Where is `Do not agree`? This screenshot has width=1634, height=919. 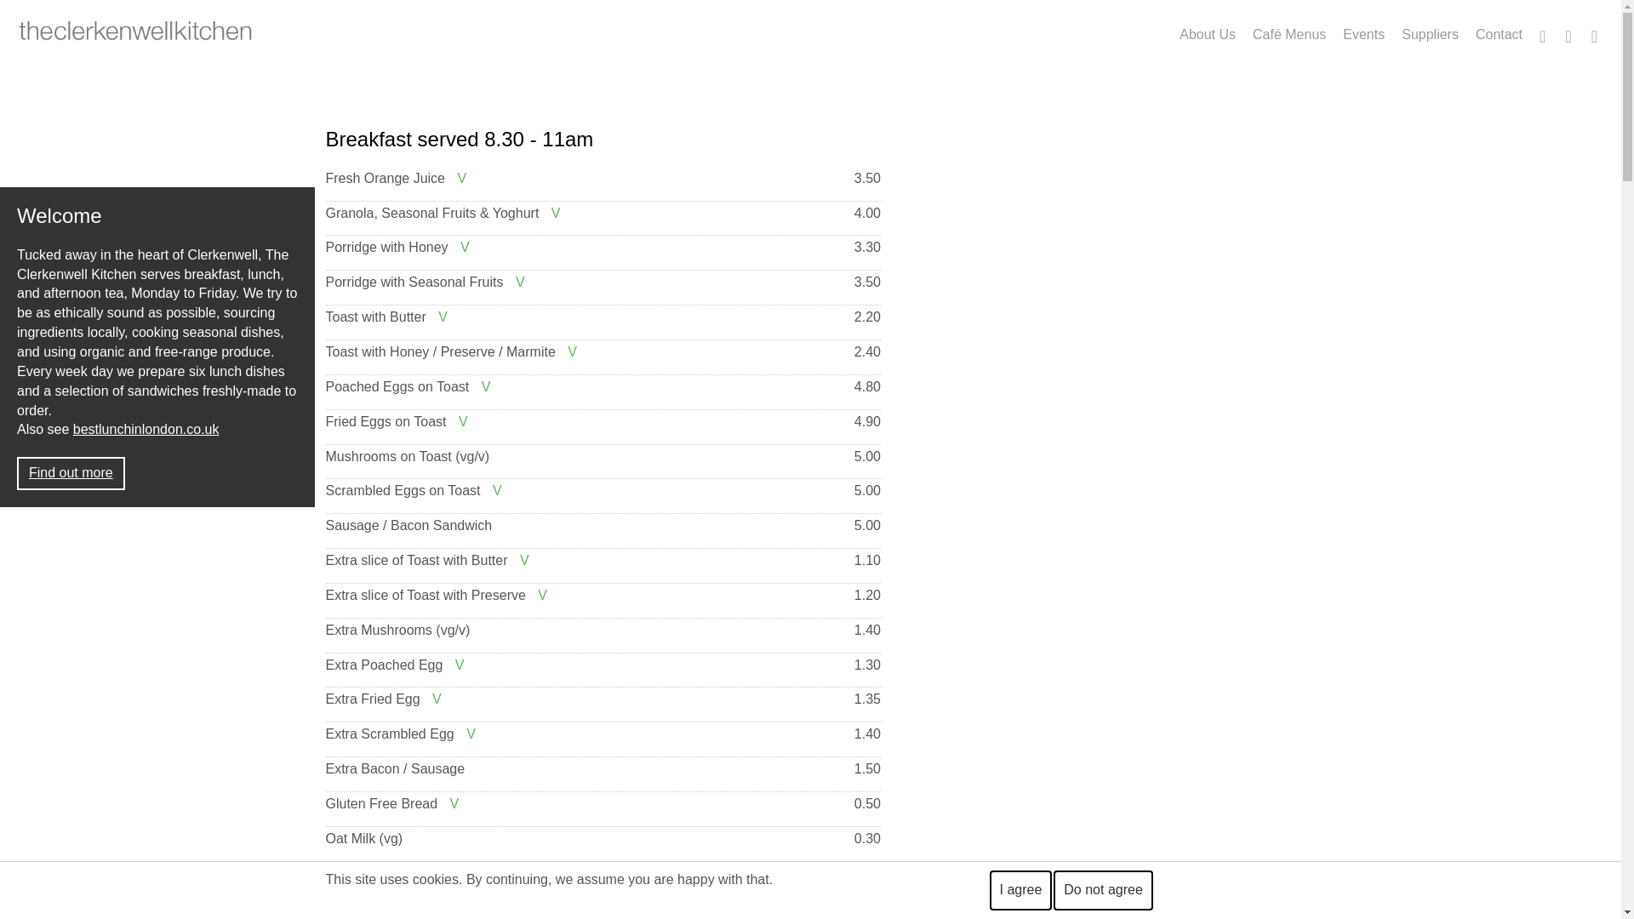
Do not agree is located at coordinates (1103, 890).